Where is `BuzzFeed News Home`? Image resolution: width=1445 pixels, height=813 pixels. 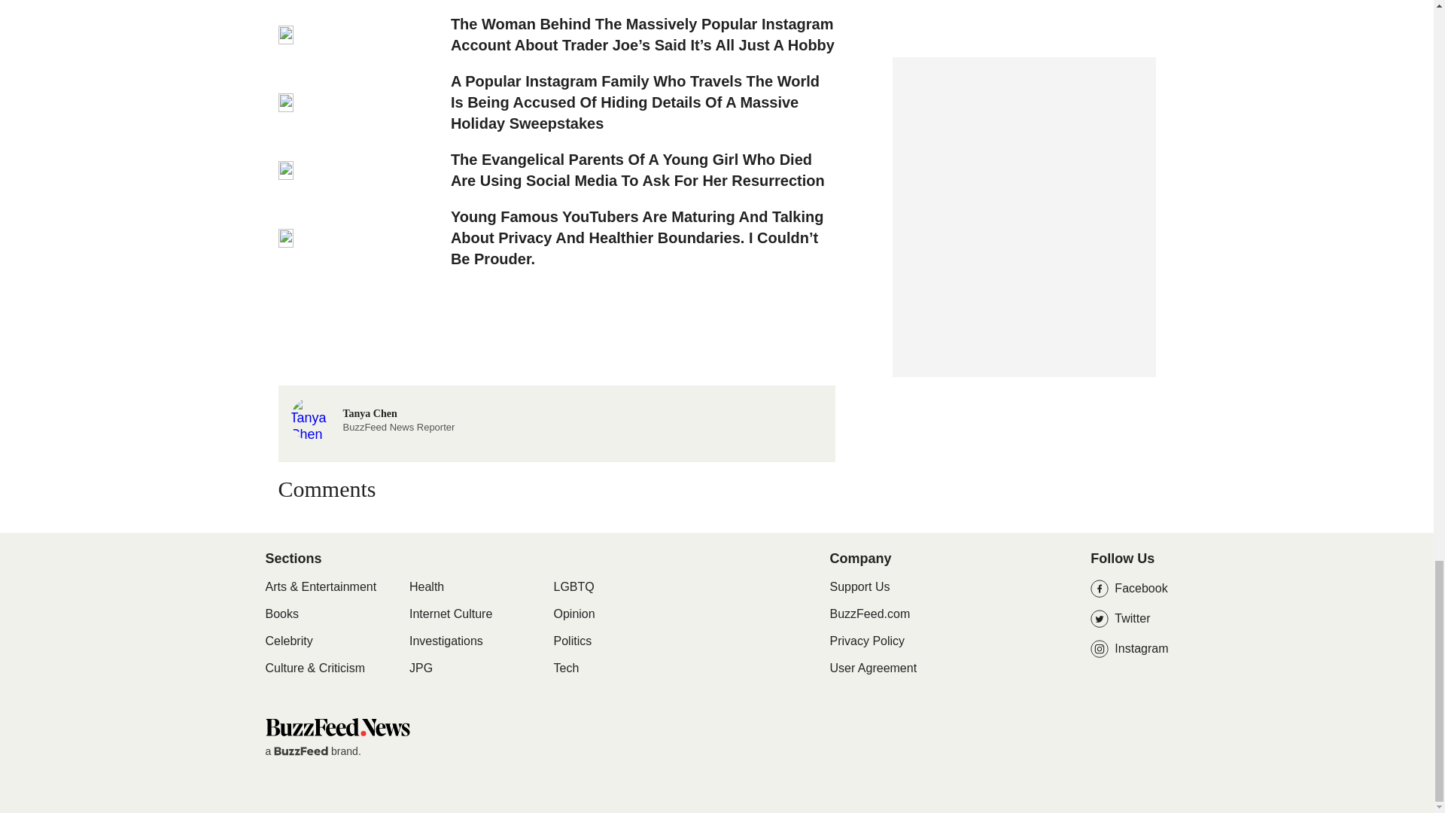
BuzzFeed News Home is located at coordinates (301, 751).